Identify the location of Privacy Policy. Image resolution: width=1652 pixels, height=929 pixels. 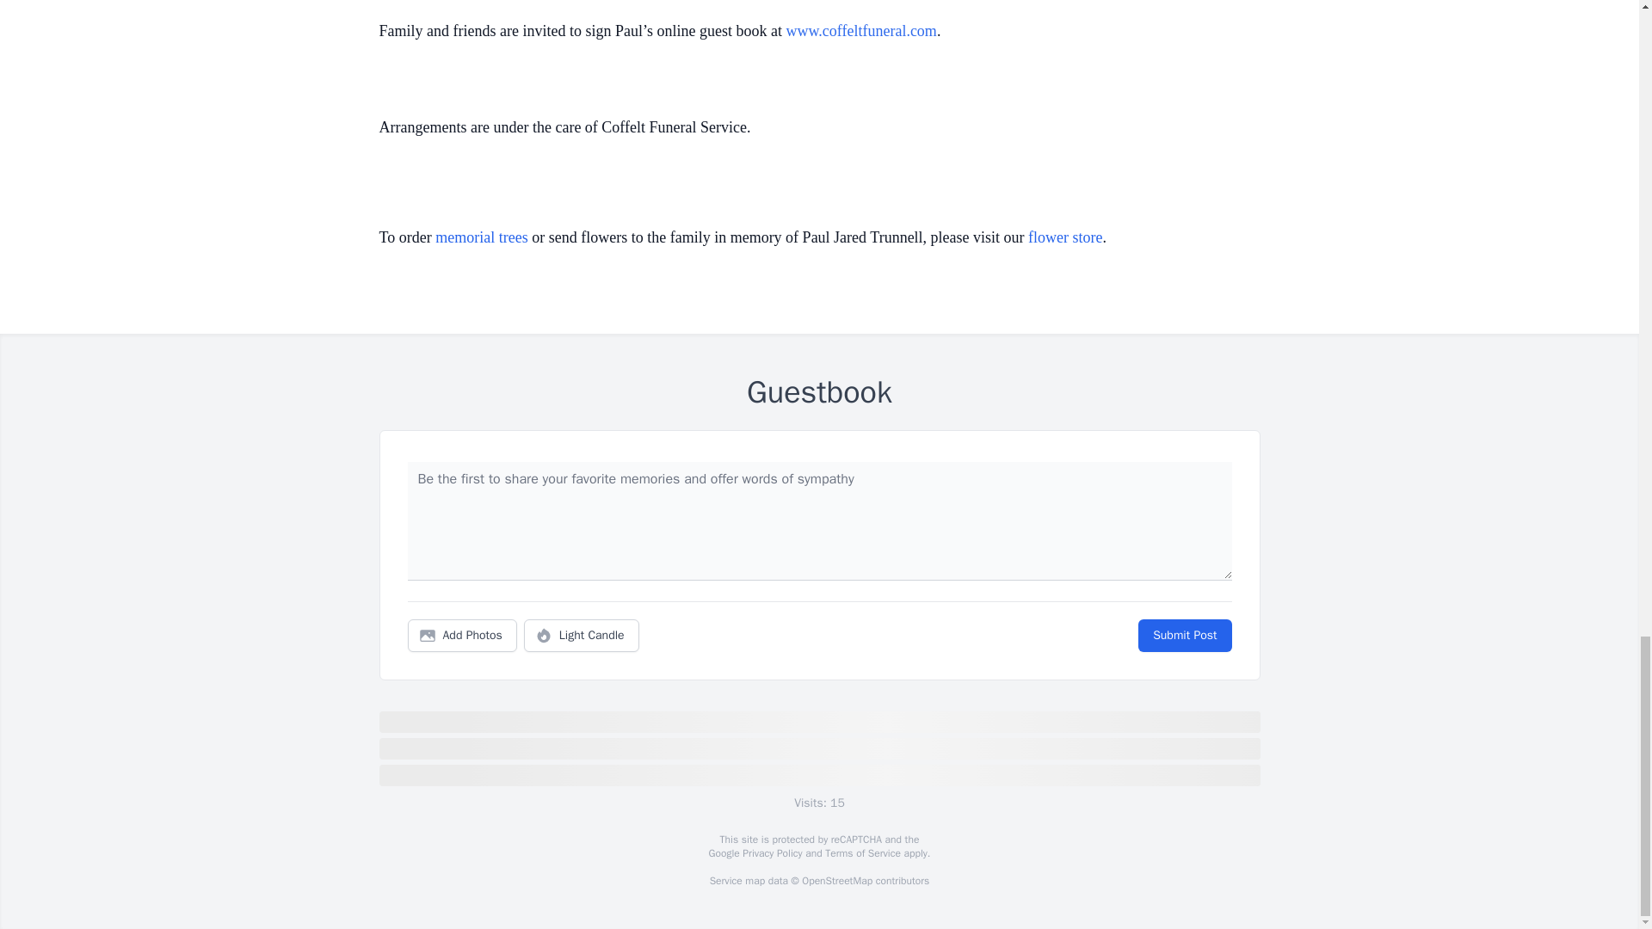
(771, 853).